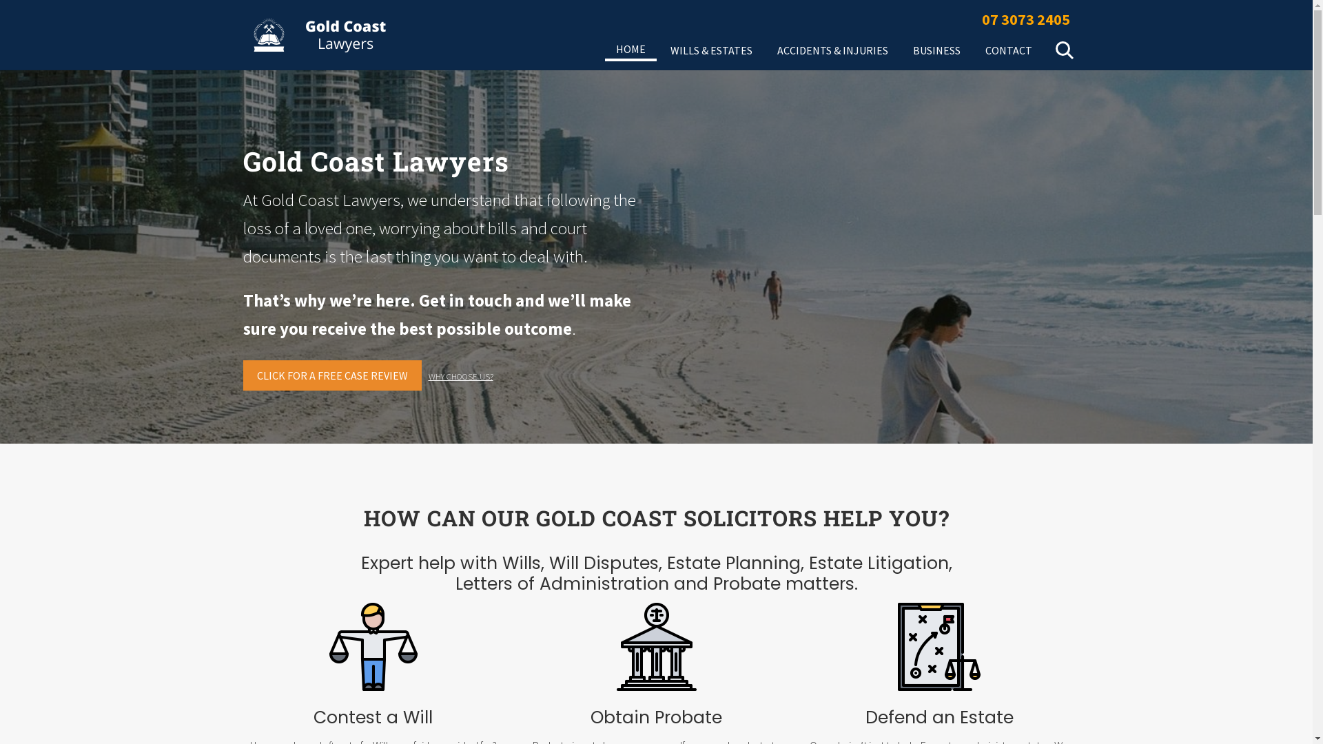 This screenshot has width=1323, height=744. I want to click on Menu Item, so click(1063, 50).